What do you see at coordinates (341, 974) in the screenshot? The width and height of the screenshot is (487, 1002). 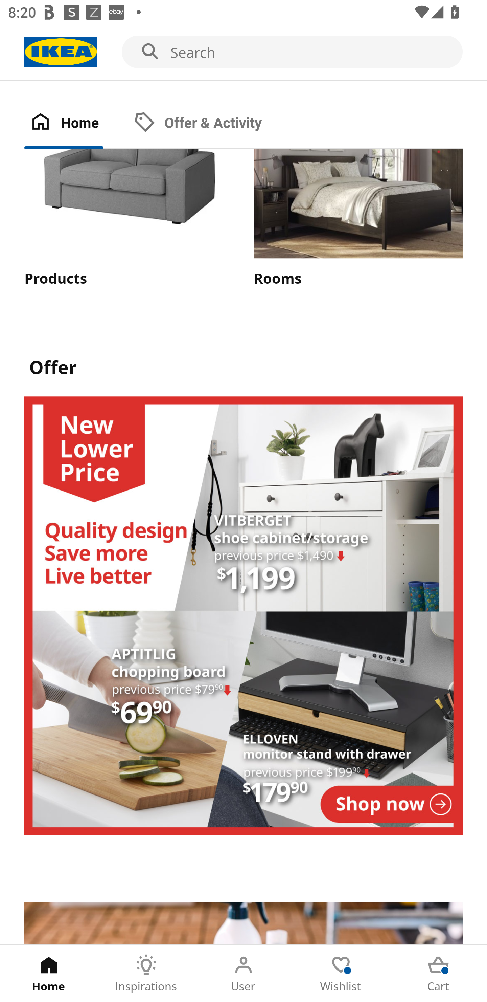 I see `Wishlist
Tab 4 of 5` at bounding box center [341, 974].